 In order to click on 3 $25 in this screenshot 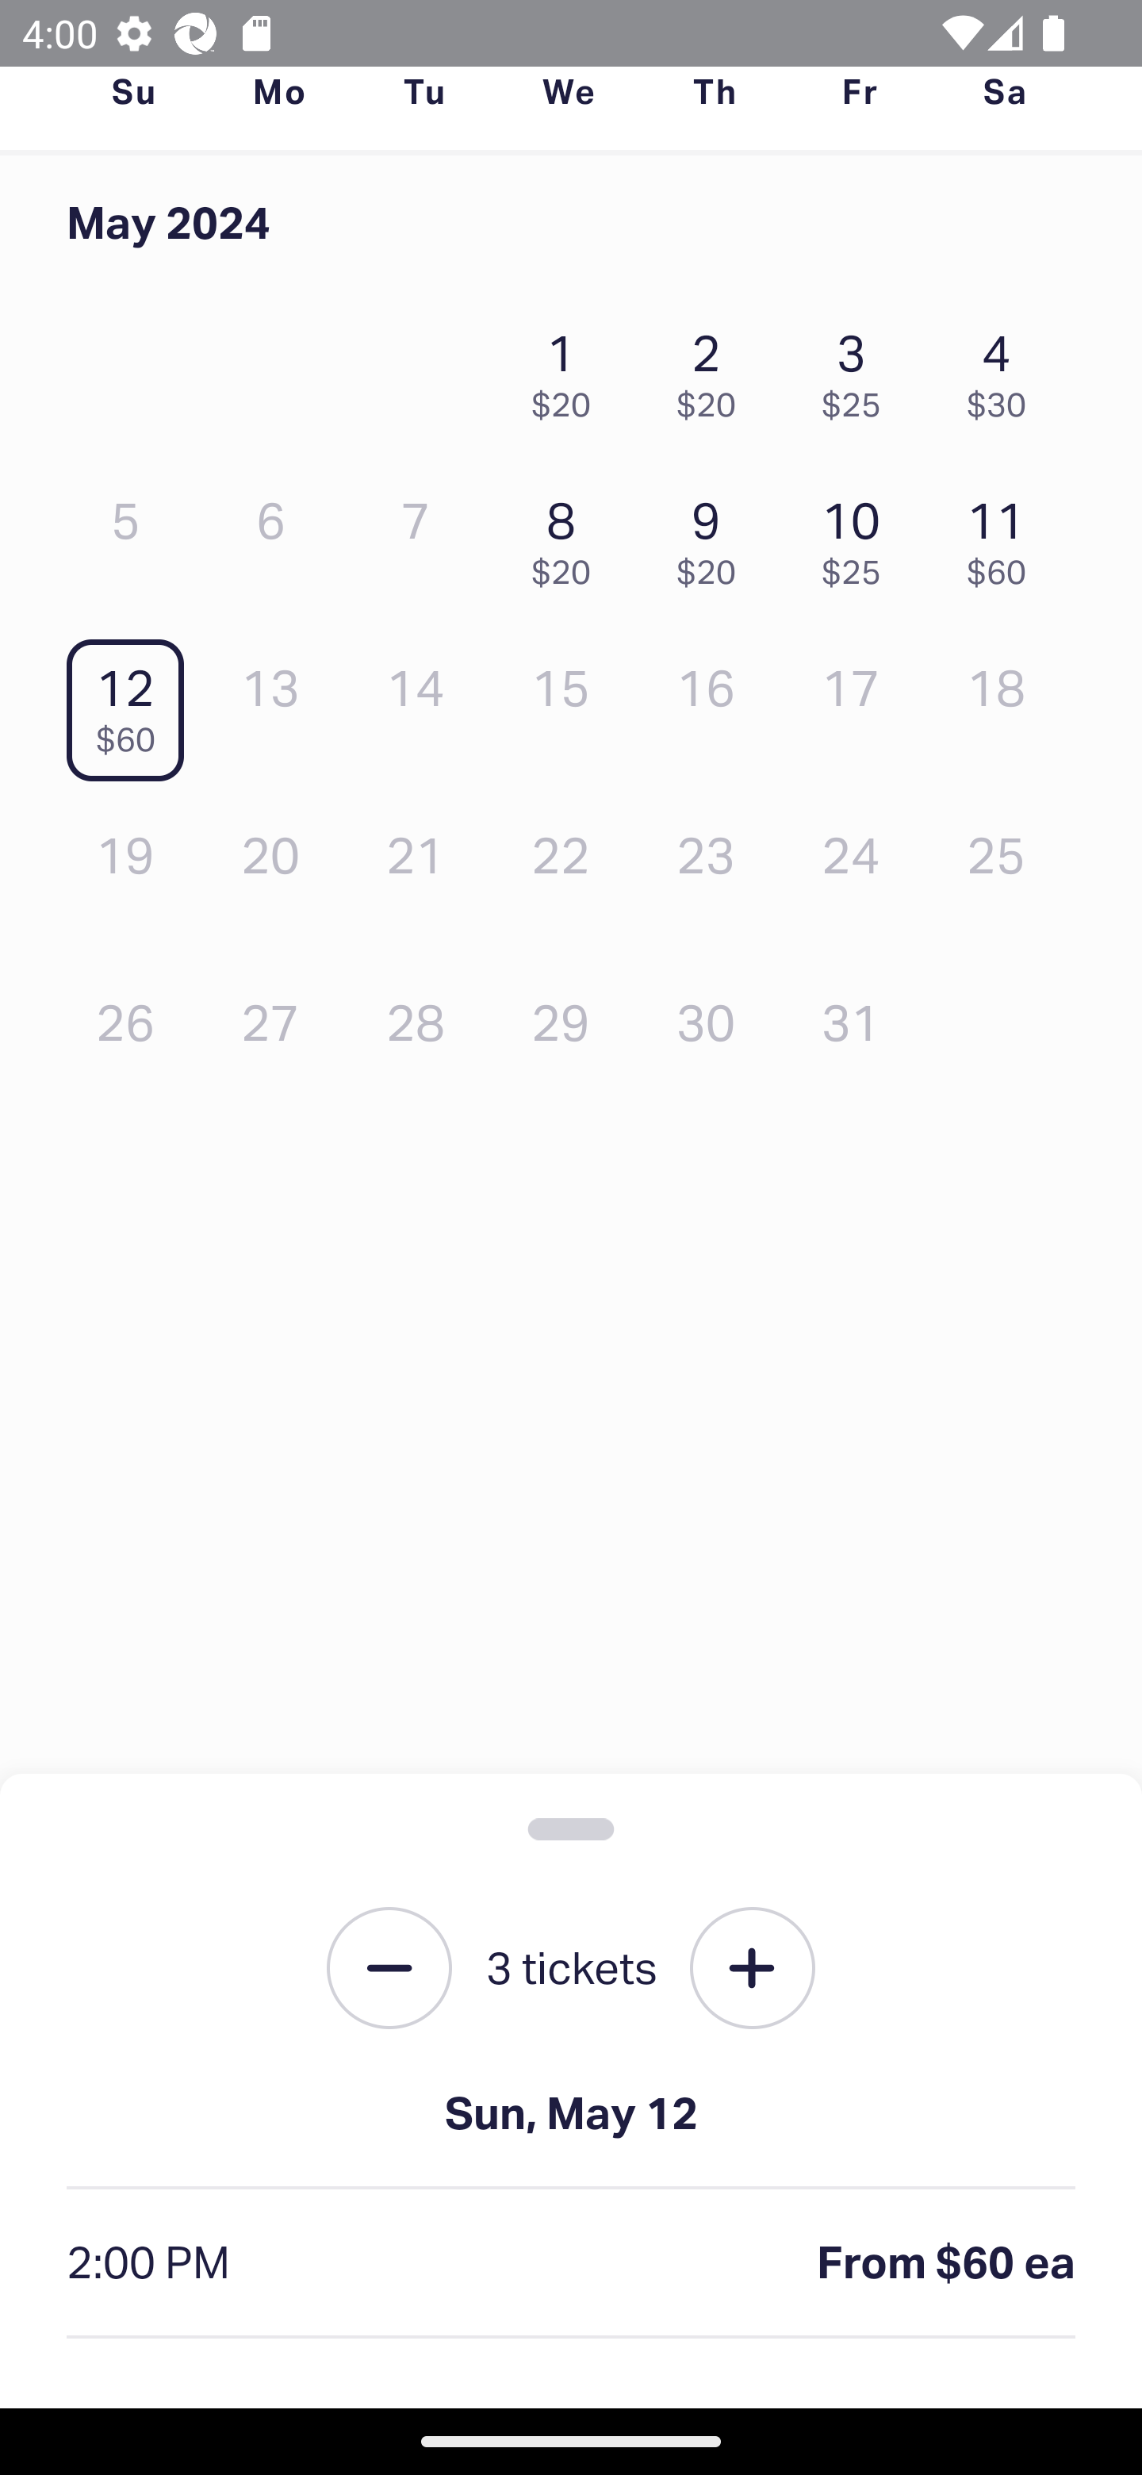, I will do `click(859, 367)`.